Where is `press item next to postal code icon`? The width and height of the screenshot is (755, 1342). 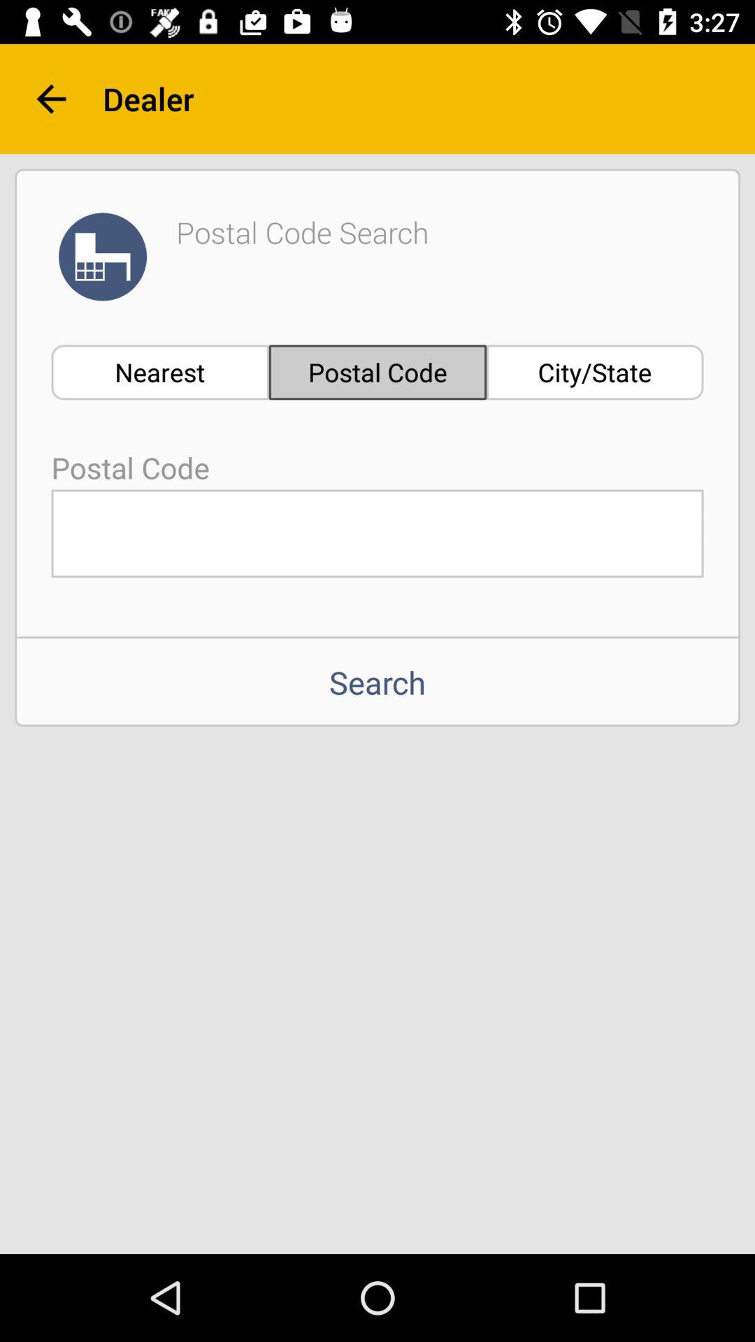 press item next to postal code icon is located at coordinates (159, 372).